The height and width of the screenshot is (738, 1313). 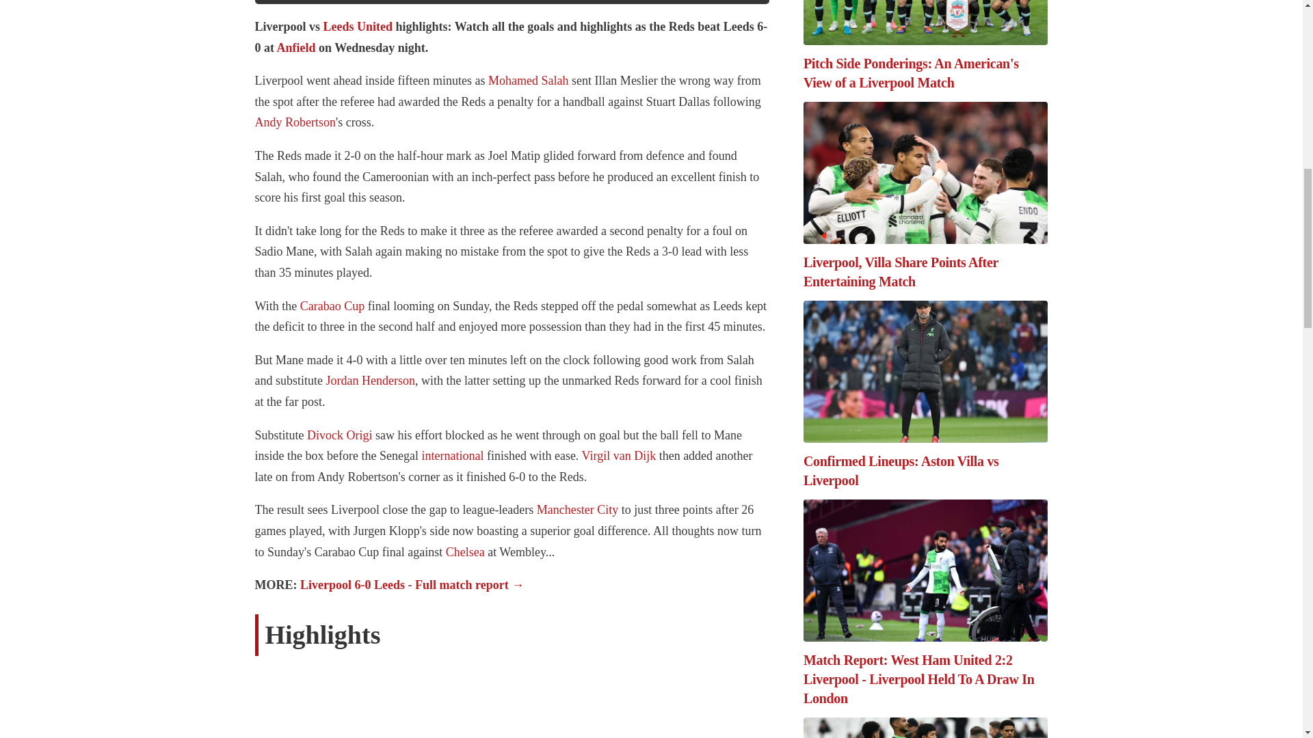 I want to click on Related Liverpool FC news and insights, so click(x=452, y=455).